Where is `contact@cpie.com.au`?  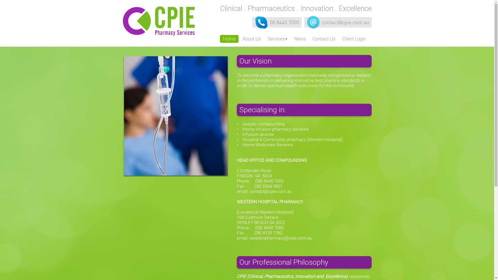
contact@cpie.com.au is located at coordinates (271, 191).